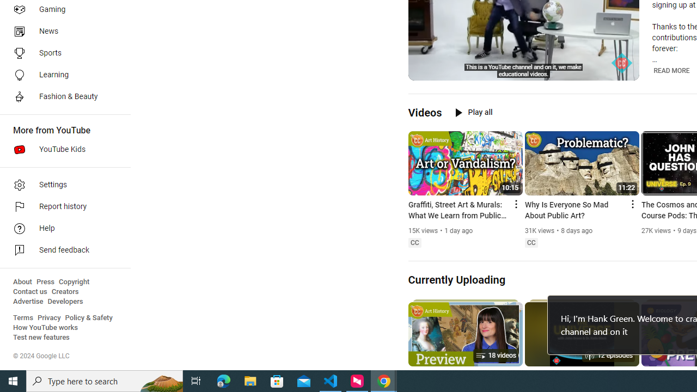 Image resolution: width=697 pixels, height=392 pixels. Describe the element at coordinates (671, 71) in the screenshot. I see `READ MORE` at that location.